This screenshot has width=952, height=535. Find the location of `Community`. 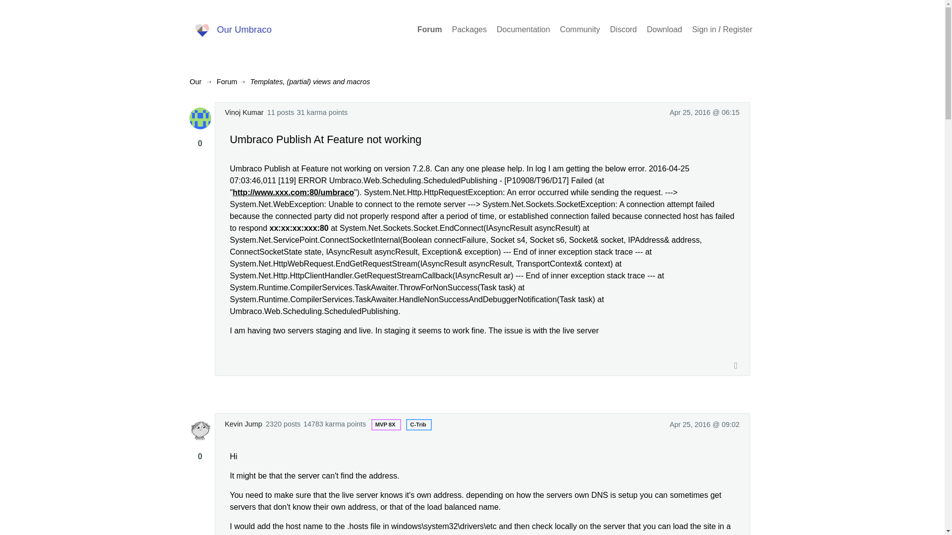

Community is located at coordinates (579, 30).